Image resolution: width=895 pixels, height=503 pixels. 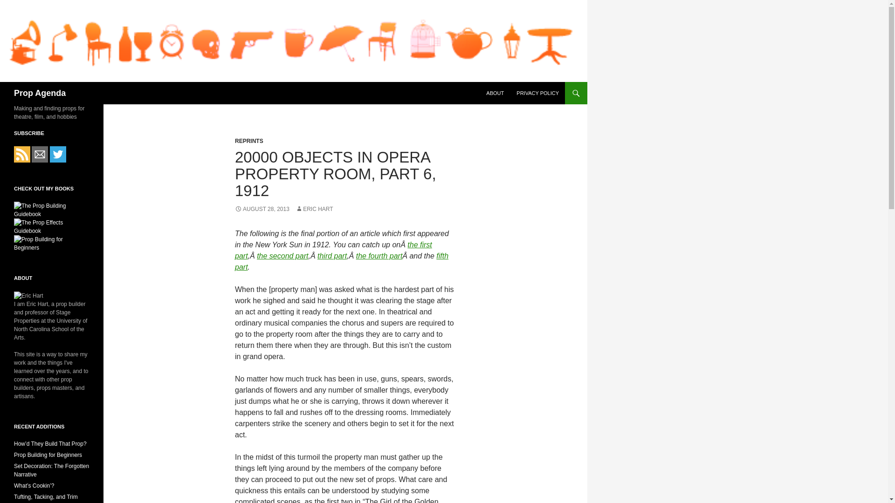 What do you see at coordinates (40, 93) in the screenshot?
I see `Prop Agenda` at bounding box center [40, 93].